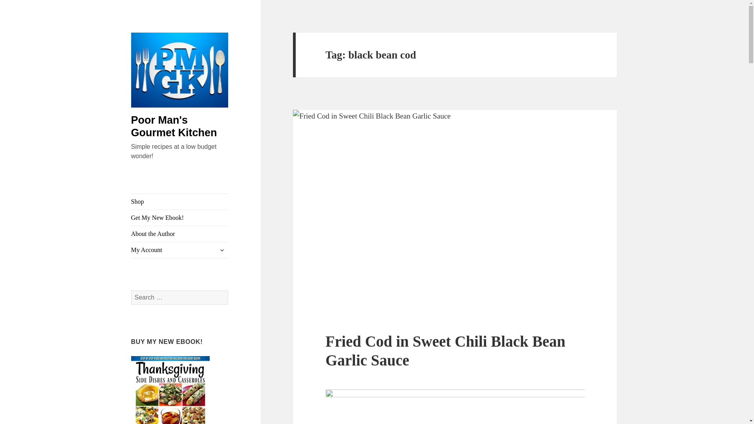 Image resolution: width=754 pixels, height=424 pixels. What do you see at coordinates (174, 126) in the screenshot?
I see `Poor Man's Gourmet Kitchen` at bounding box center [174, 126].